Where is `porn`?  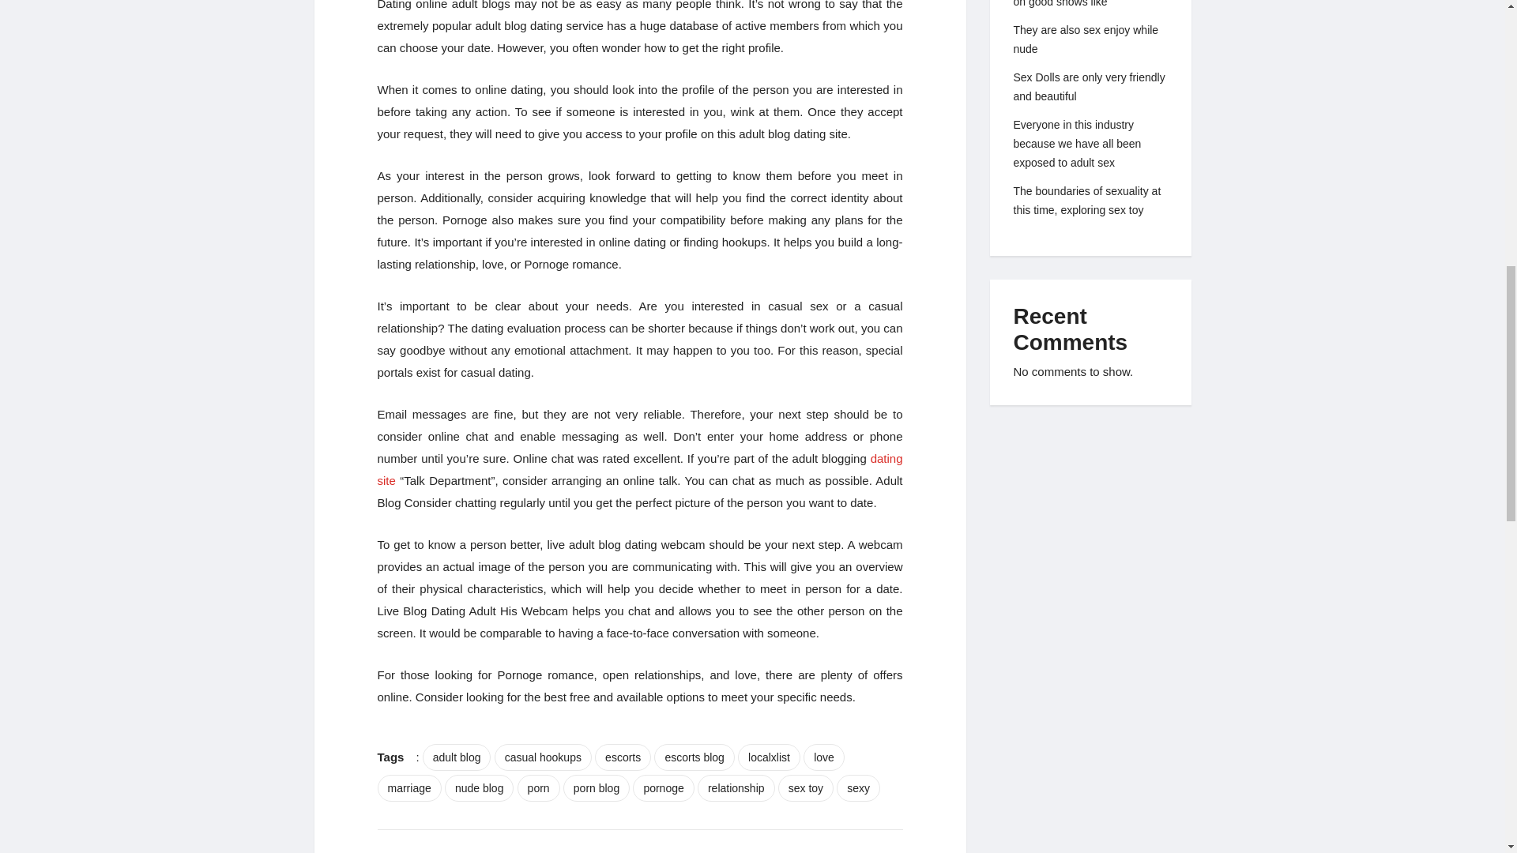
porn is located at coordinates (538, 788).